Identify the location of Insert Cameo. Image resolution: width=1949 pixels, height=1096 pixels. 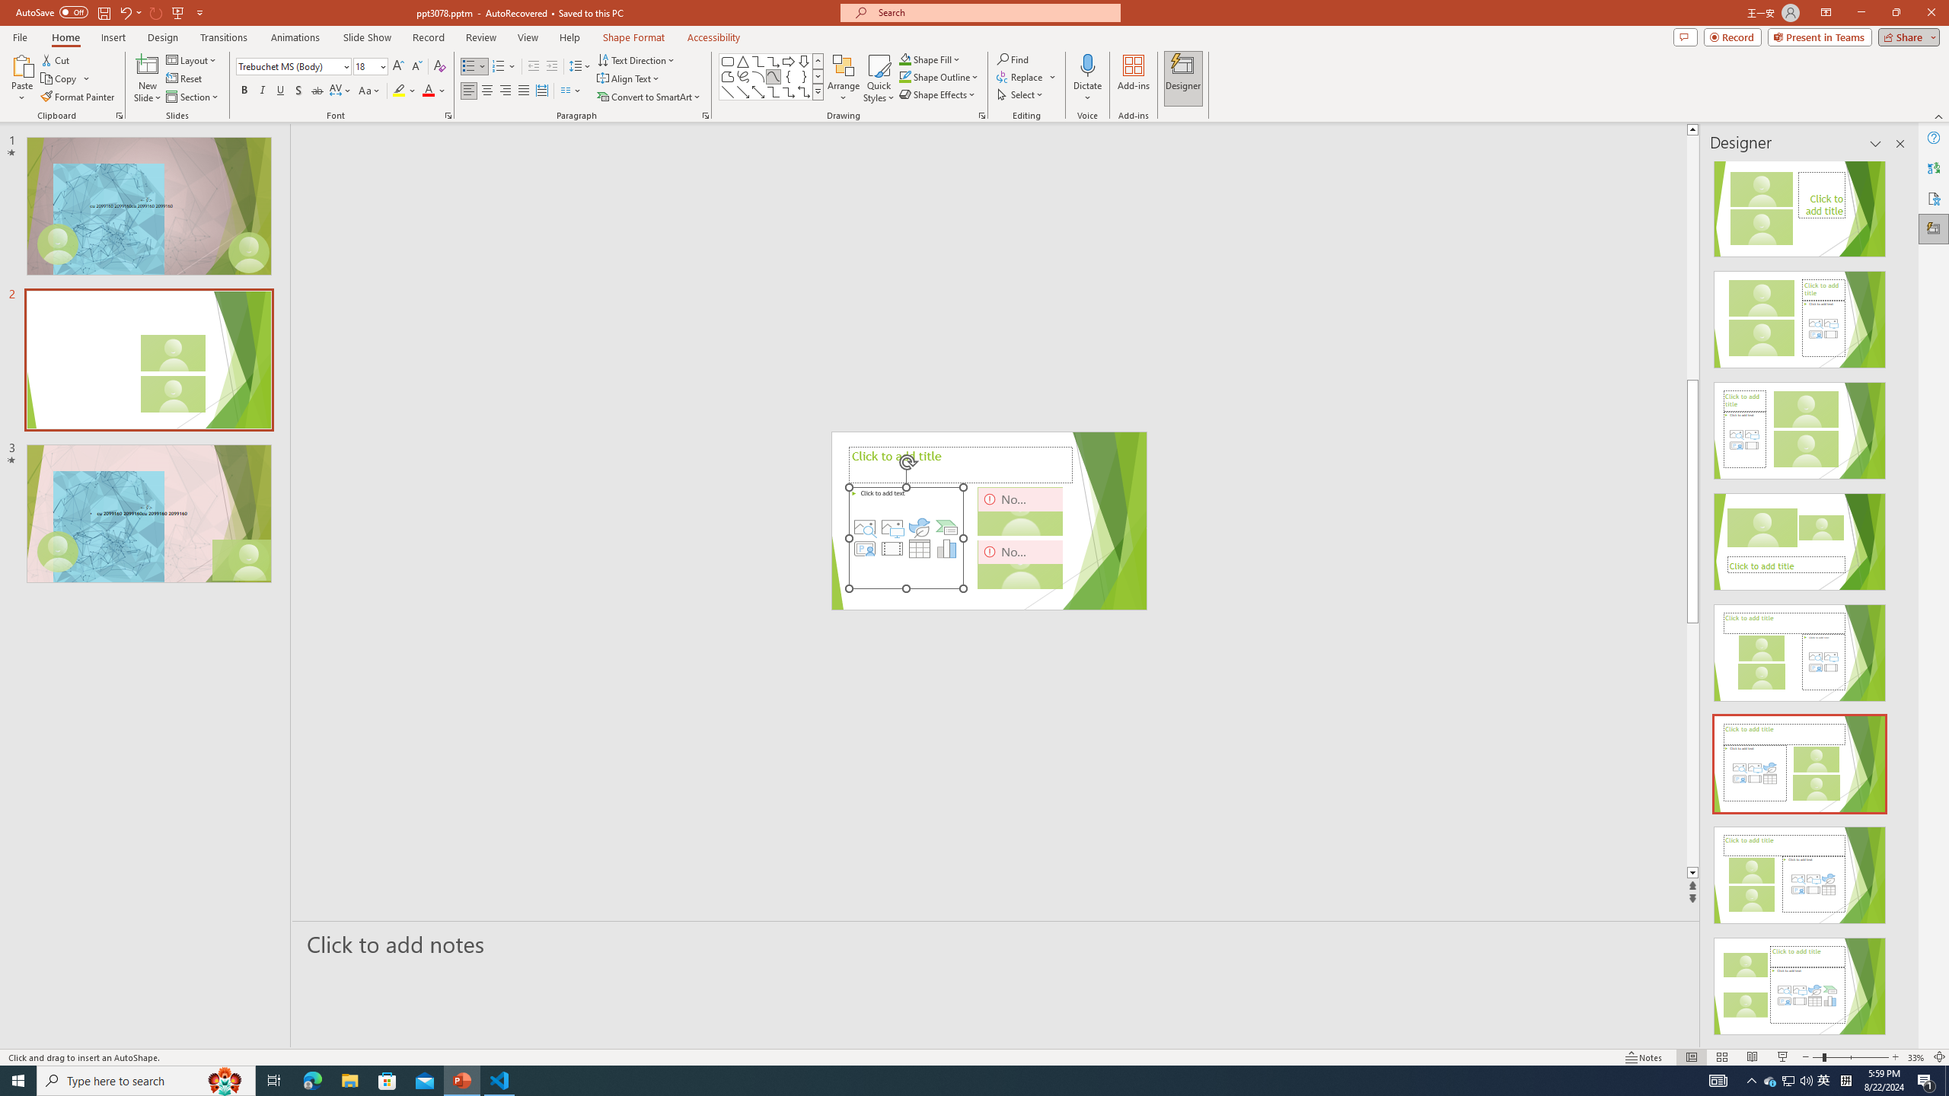
(865, 548).